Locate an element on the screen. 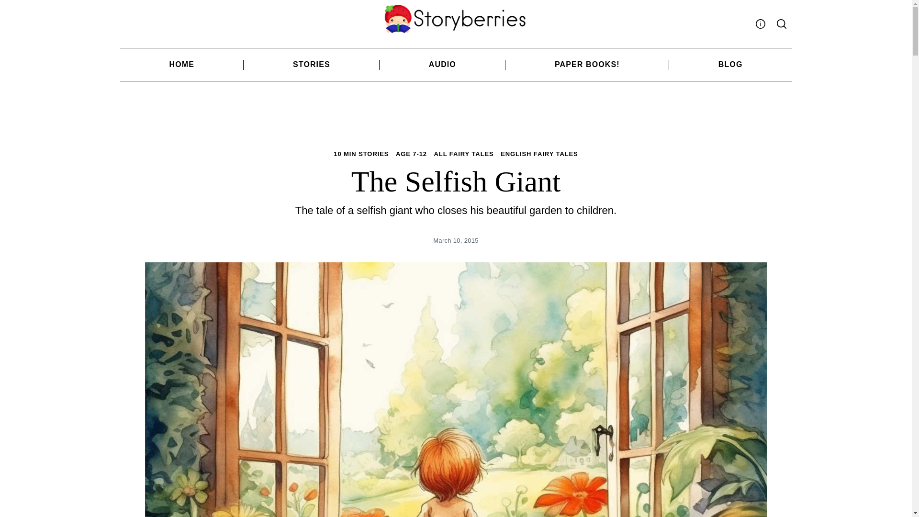  BLOG is located at coordinates (730, 64).